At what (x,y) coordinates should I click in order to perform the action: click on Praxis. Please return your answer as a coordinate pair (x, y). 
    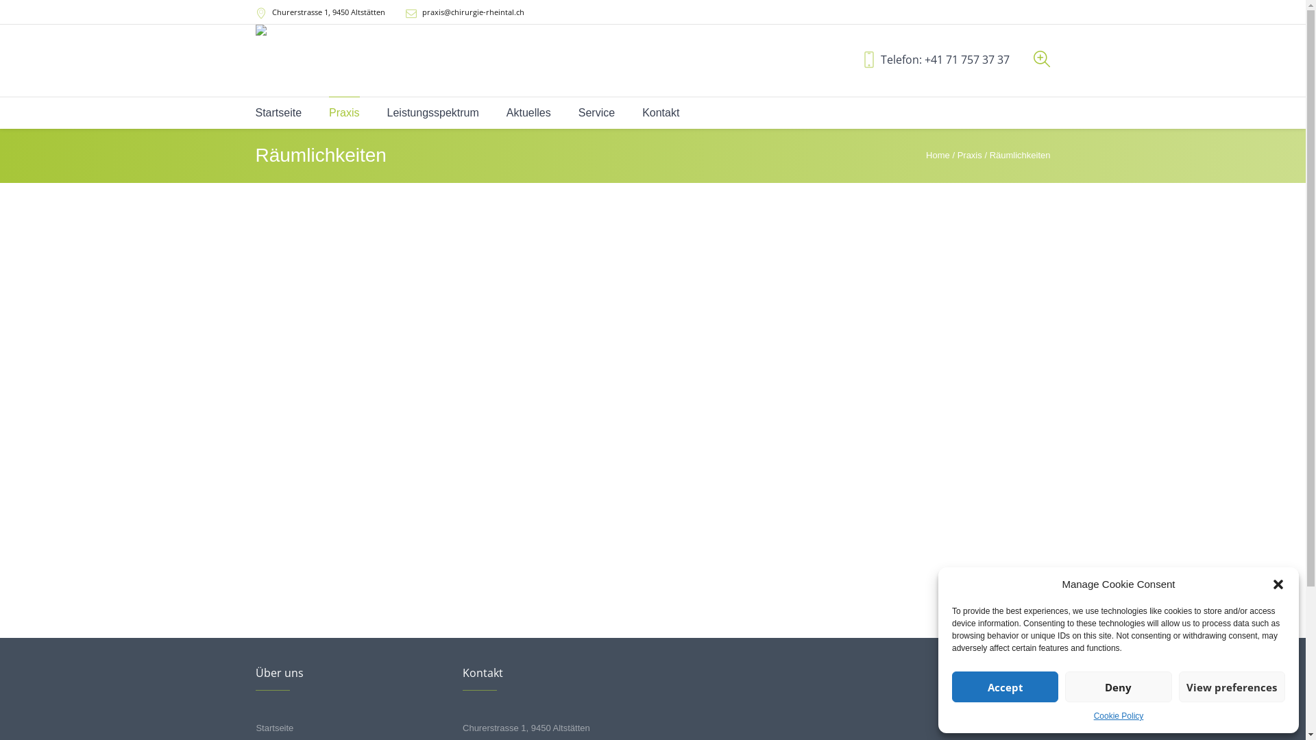
    Looking at the image, I should click on (970, 155).